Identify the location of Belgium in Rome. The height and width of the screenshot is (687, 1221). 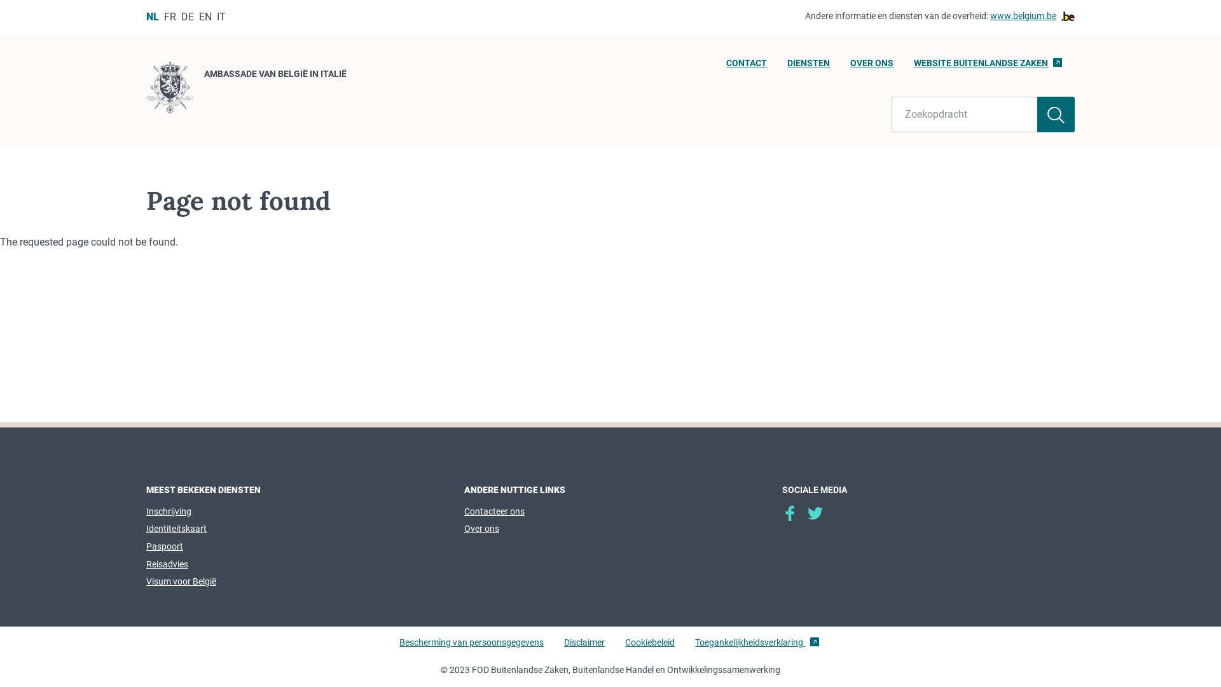
(815, 513).